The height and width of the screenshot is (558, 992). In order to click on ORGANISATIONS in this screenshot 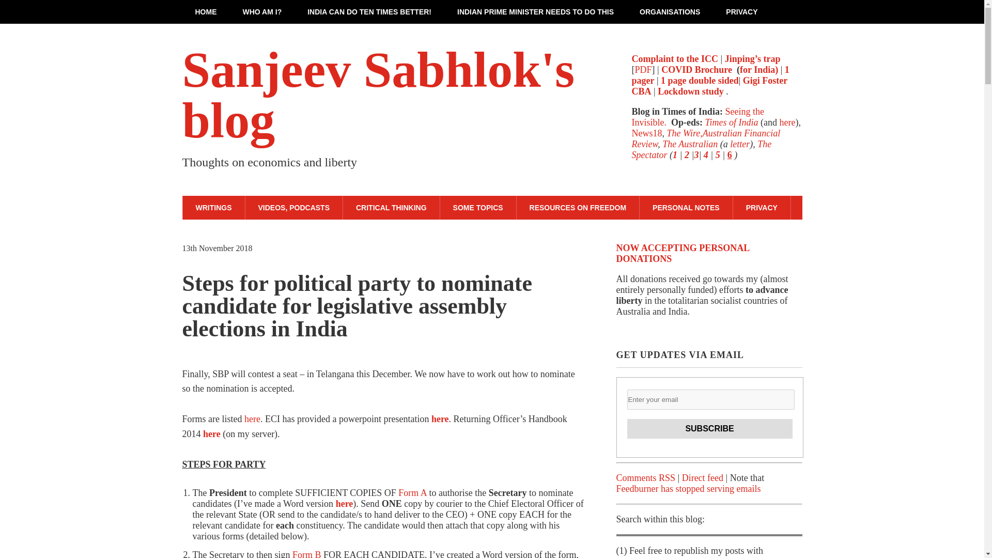, I will do `click(670, 12)`.